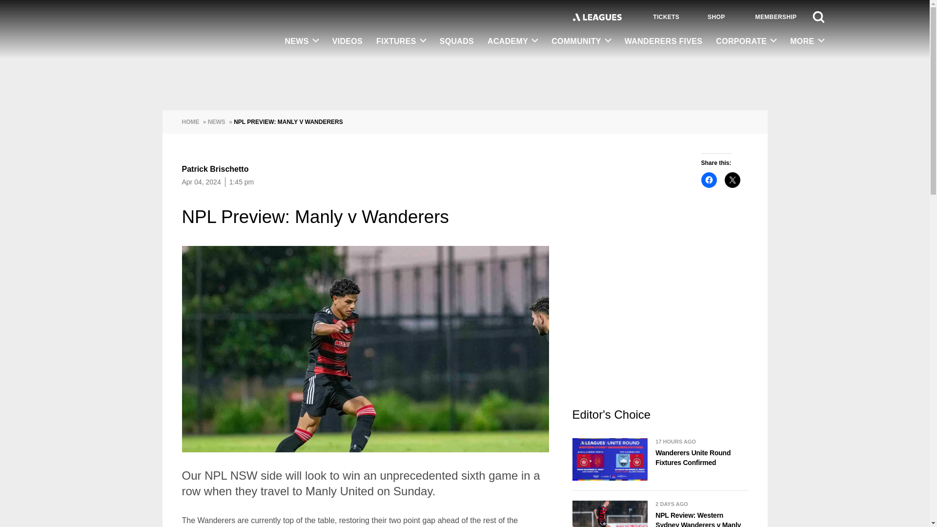 This screenshot has height=527, width=937. I want to click on Click to share on Facebook, so click(709, 180).